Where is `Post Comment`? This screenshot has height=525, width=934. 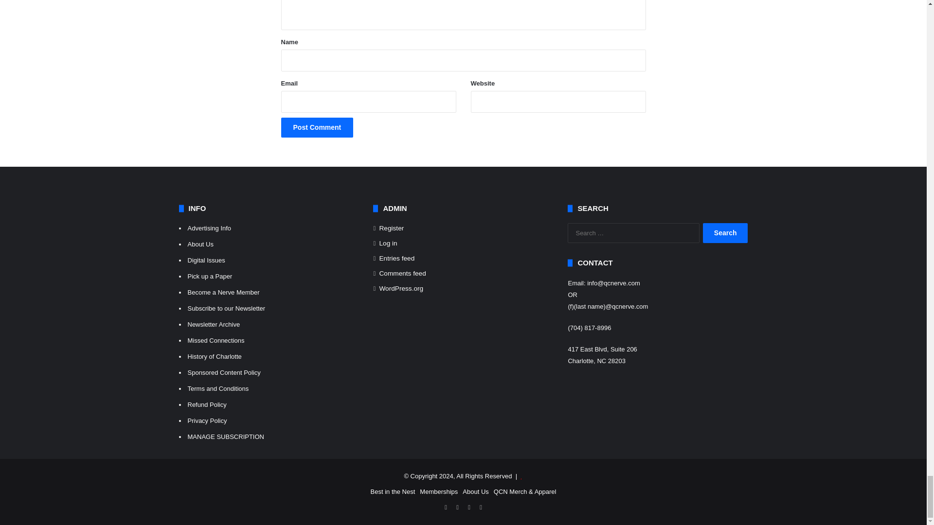 Post Comment is located at coordinates (317, 127).